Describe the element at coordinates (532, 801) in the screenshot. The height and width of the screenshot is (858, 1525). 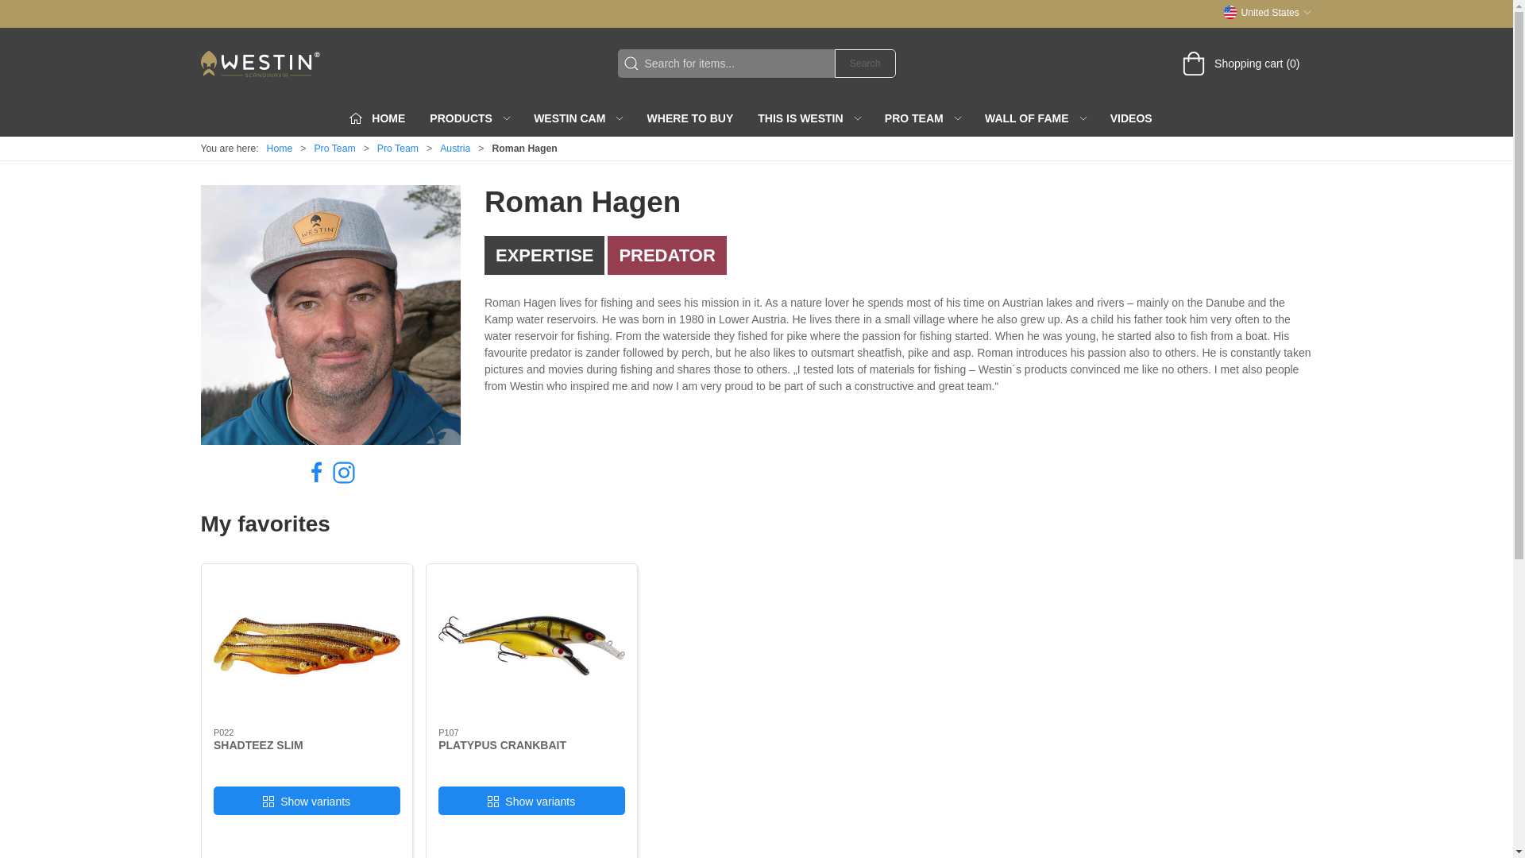
I see `Show variants` at that location.